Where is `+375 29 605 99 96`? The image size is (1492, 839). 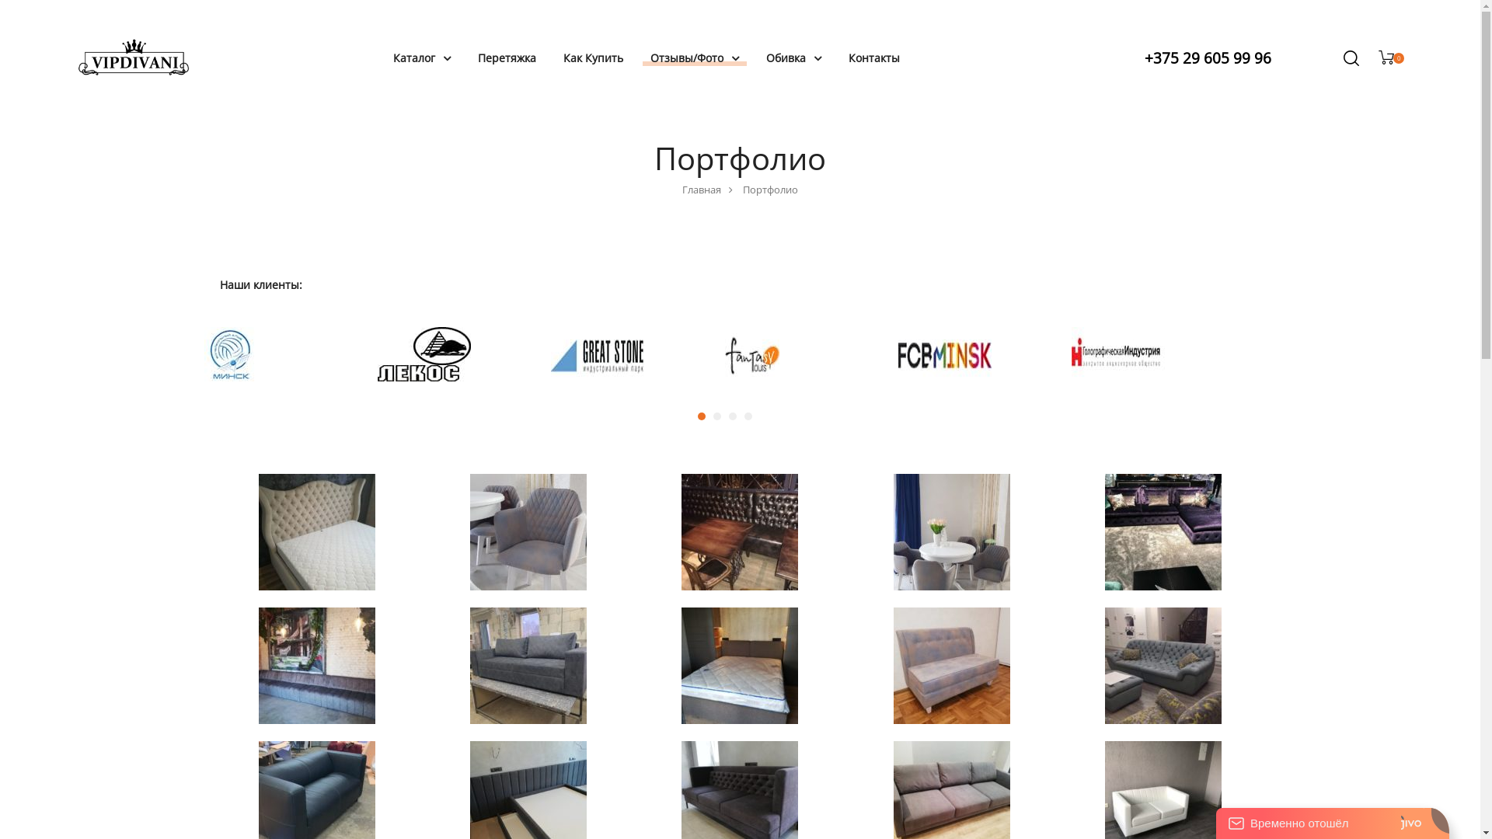 +375 29 605 99 96 is located at coordinates (1208, 58).